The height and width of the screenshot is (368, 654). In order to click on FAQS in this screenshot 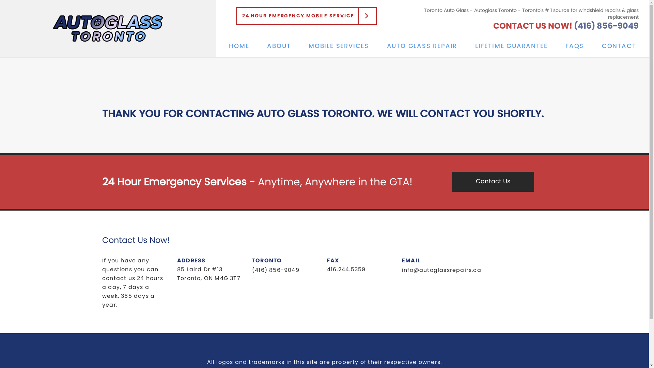, I will do `click(575, 46)`.